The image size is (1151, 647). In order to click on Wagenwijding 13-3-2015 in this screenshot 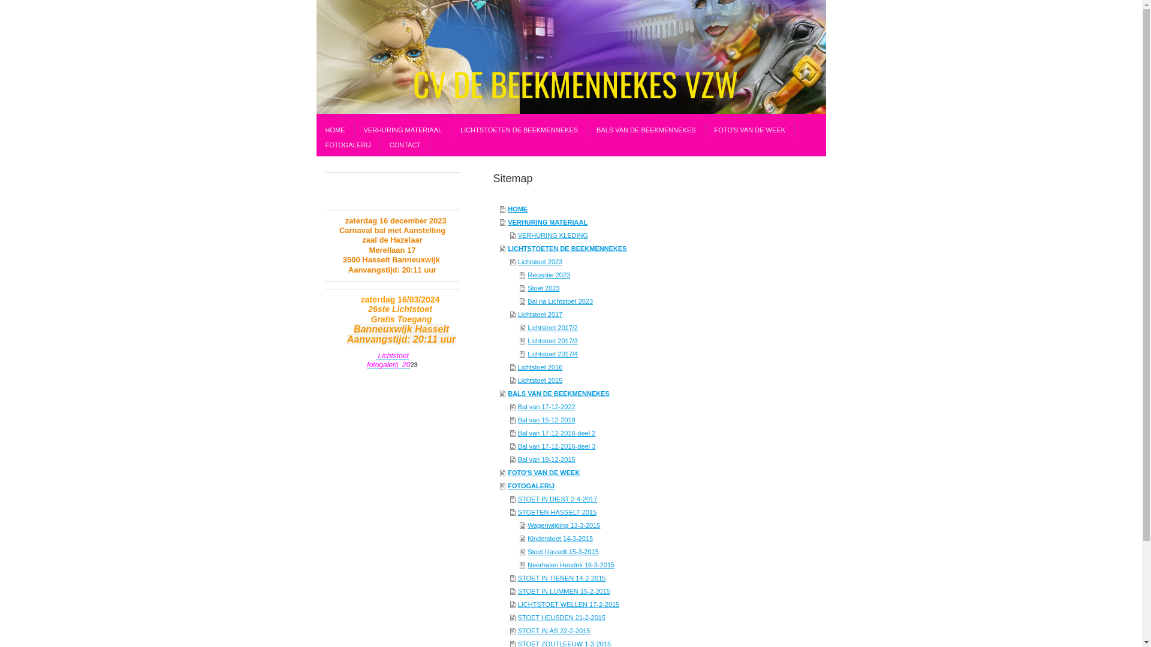, I will do `click(652, 525)`.